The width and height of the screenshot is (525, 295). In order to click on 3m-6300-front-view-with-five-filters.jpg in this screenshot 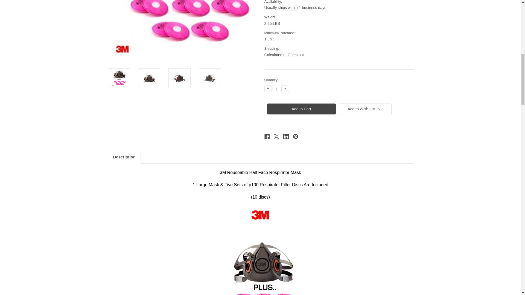, I will do `click(261, 268)`.